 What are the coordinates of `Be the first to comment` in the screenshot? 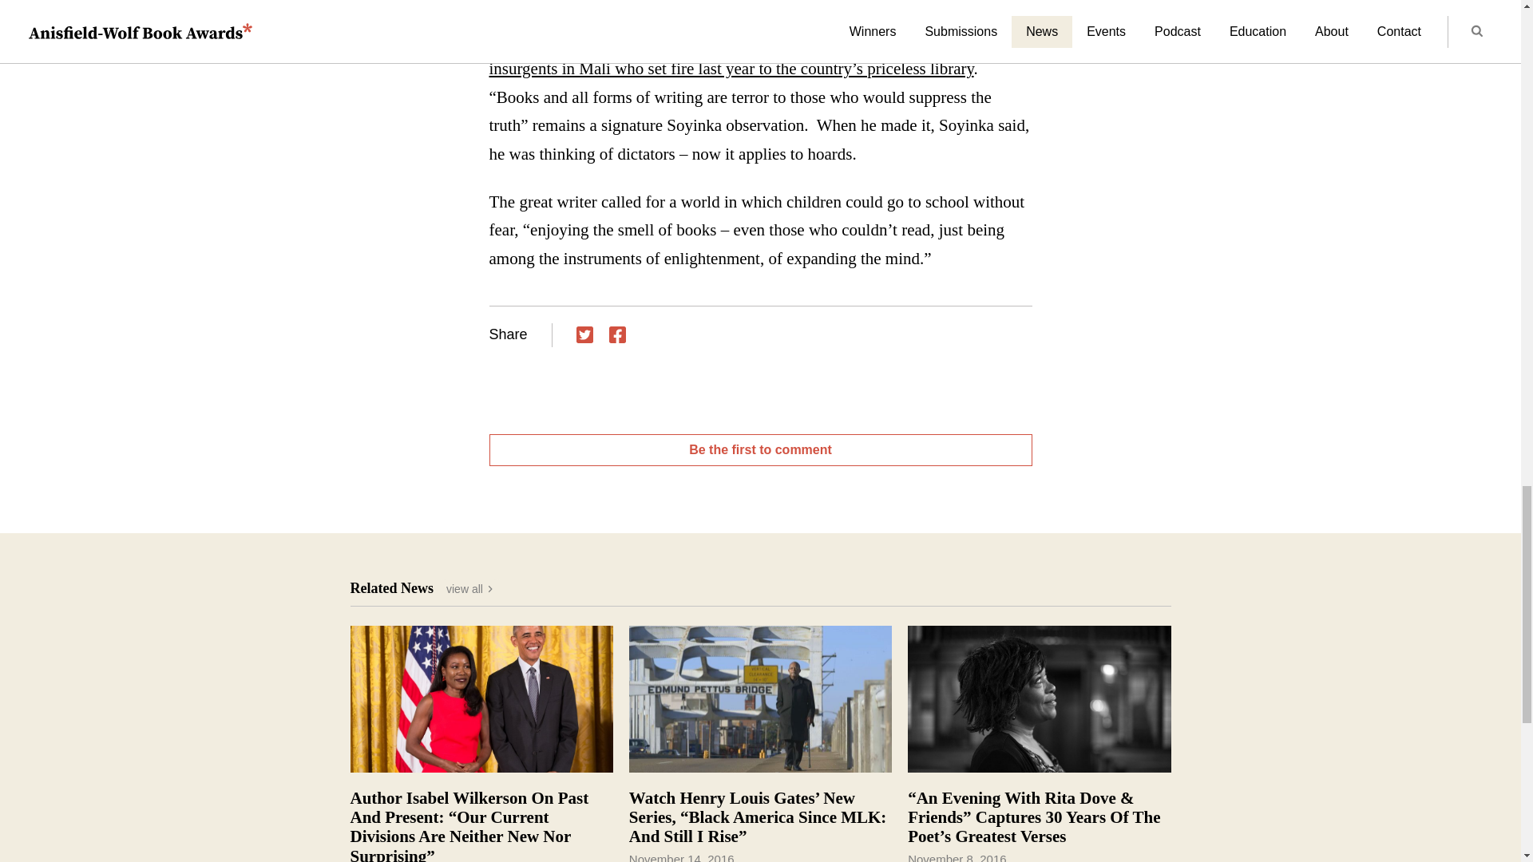 It's located at (760, 450).